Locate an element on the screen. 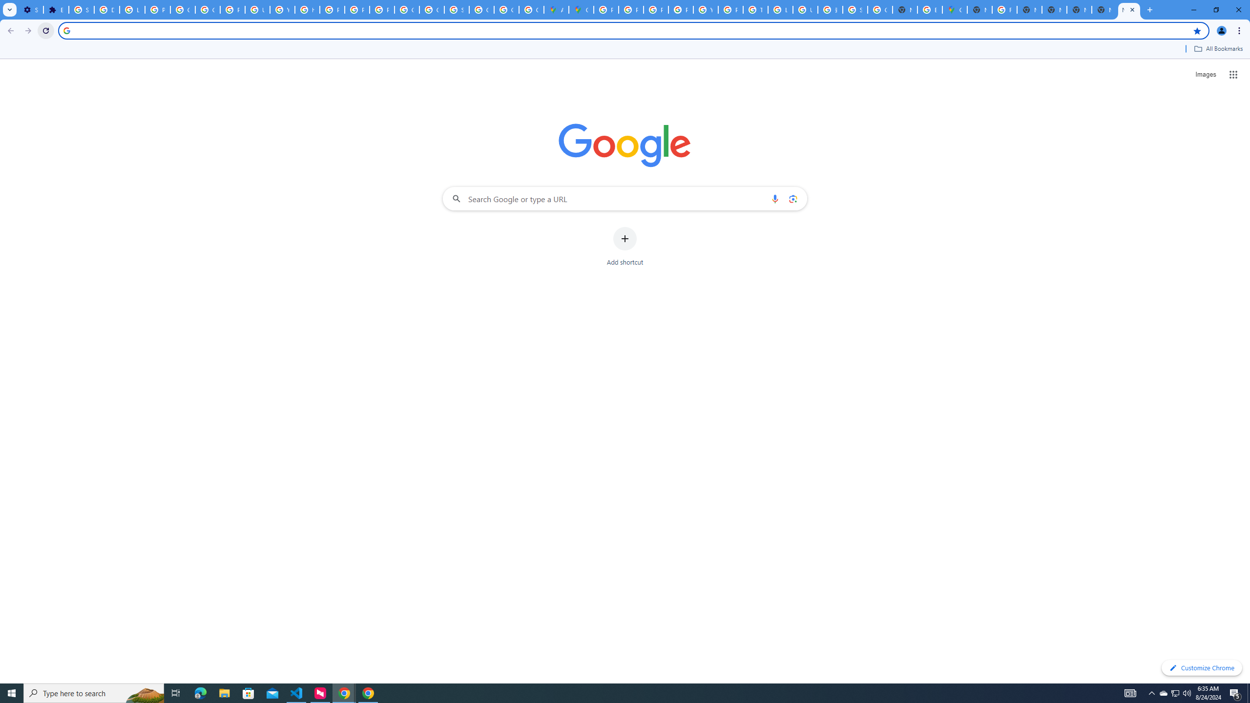  Sign in - Google Accounts is located at coordinates (855, 10).